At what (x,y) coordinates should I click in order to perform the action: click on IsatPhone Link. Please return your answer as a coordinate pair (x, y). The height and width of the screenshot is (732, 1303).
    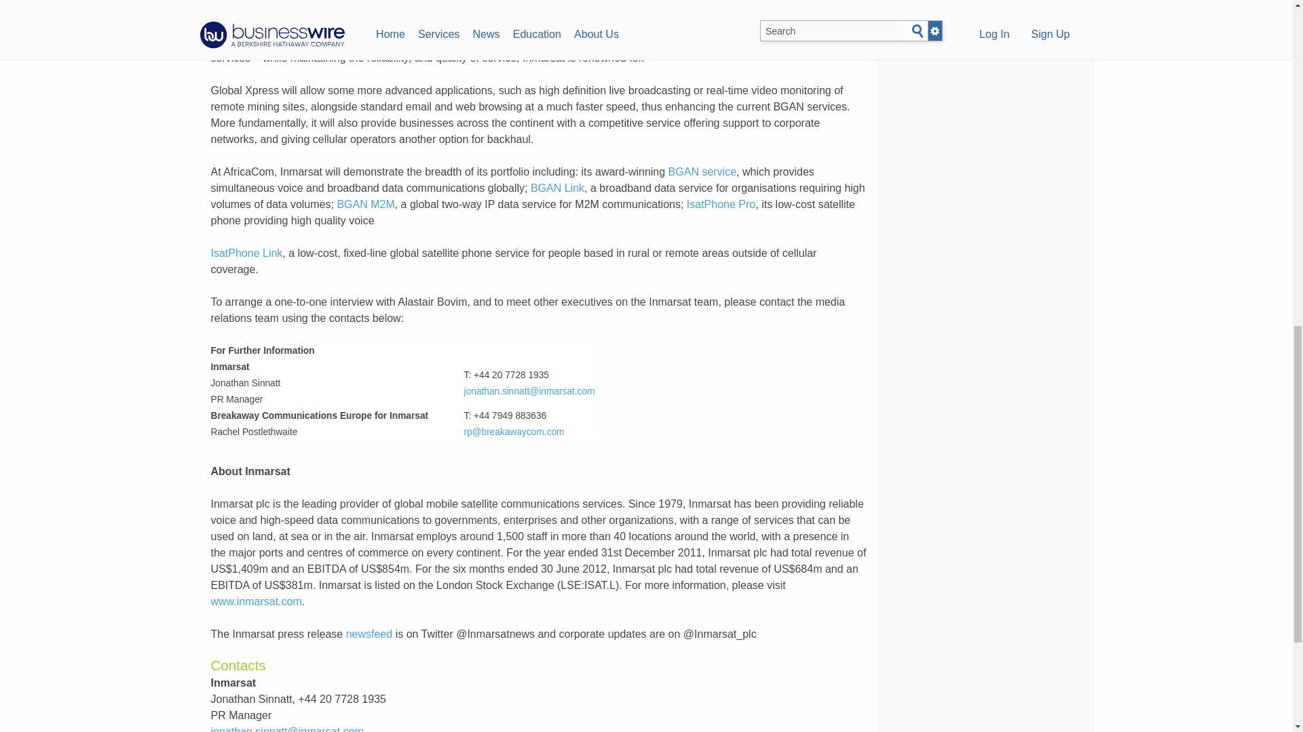
    Looking at the image, I should click on (246, 253).